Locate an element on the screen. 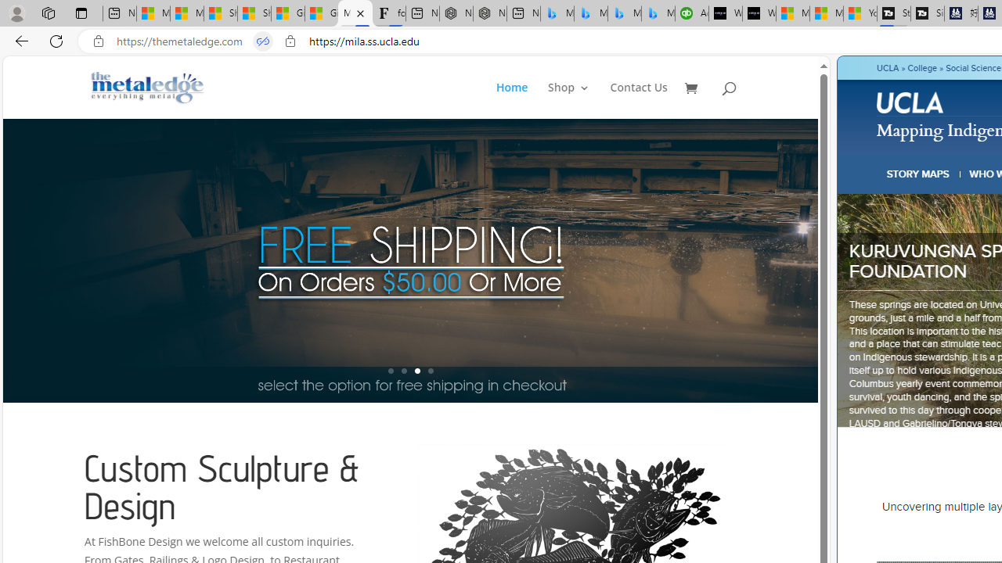 This screenshot has height=563, width=1002. 5 is located at coordinates (816, 260).